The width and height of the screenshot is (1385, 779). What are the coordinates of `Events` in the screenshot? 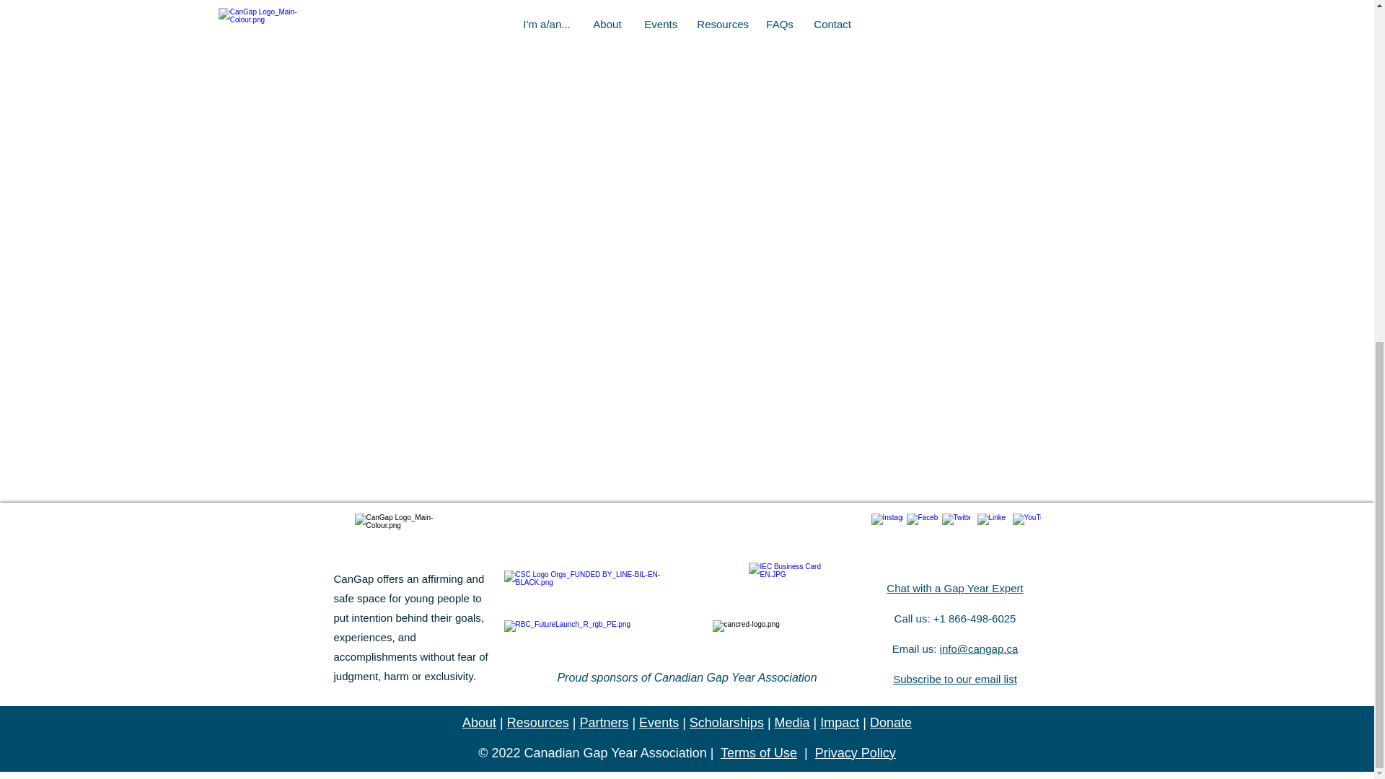 It's located at (658, 723).